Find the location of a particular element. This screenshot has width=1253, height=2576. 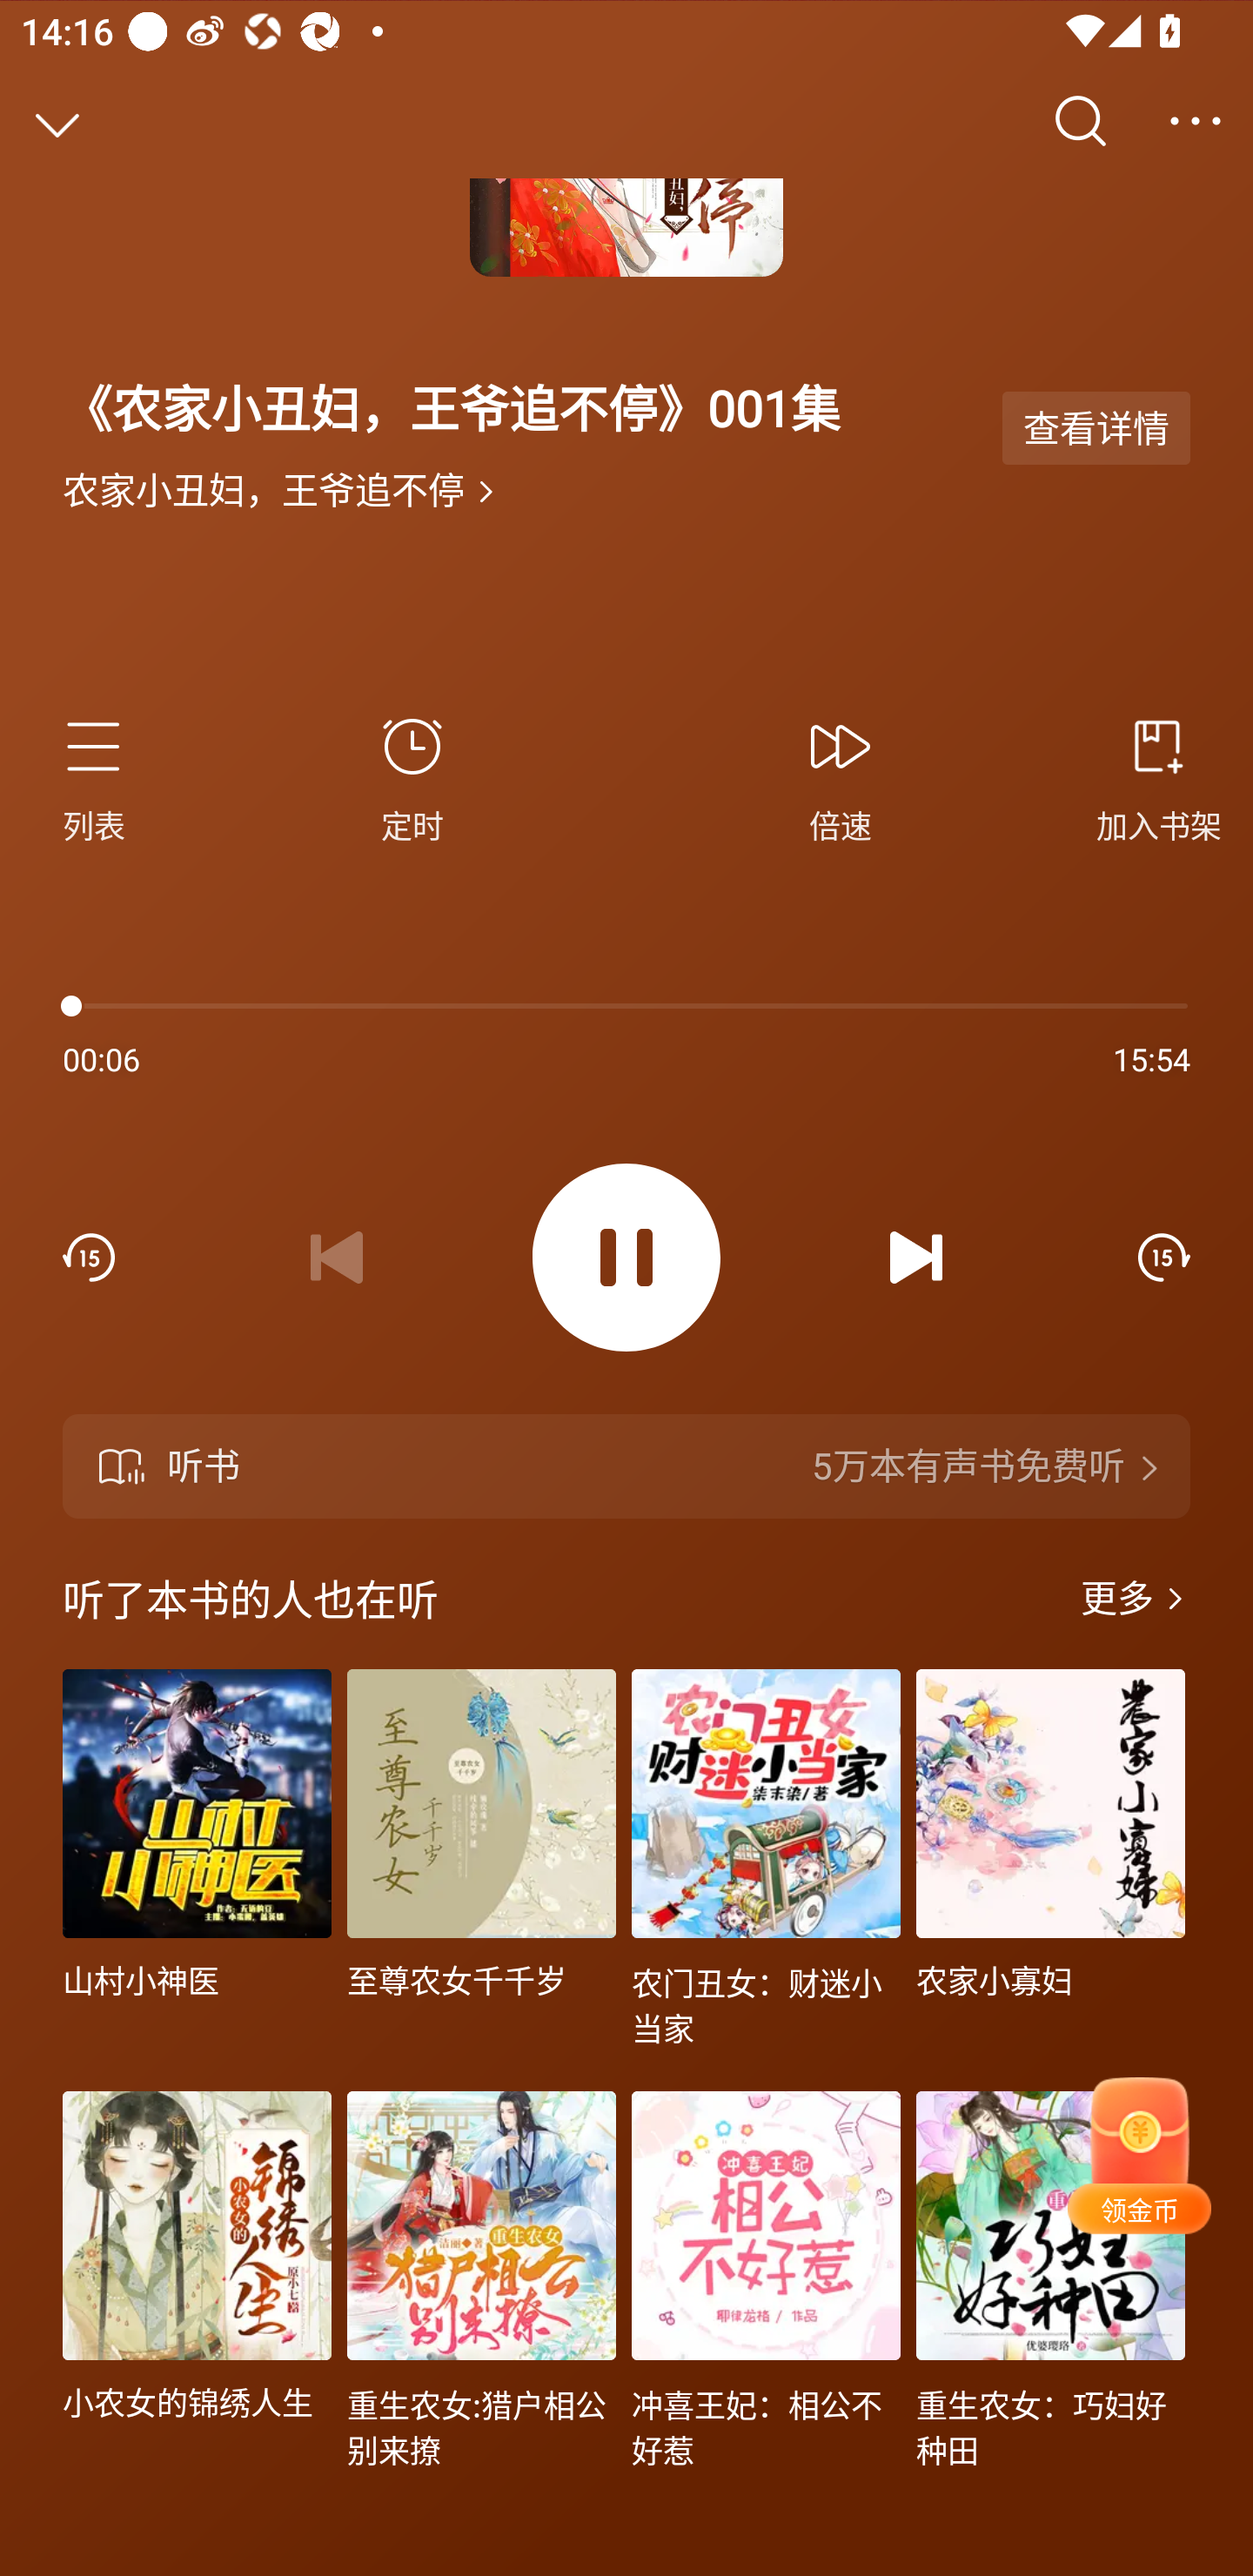

返回 is located at coordinates (57, 121).